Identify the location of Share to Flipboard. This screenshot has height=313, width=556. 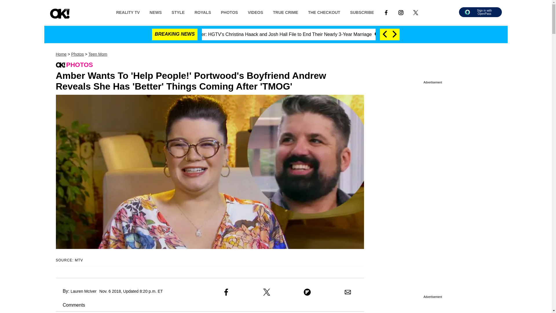
(307, 292).